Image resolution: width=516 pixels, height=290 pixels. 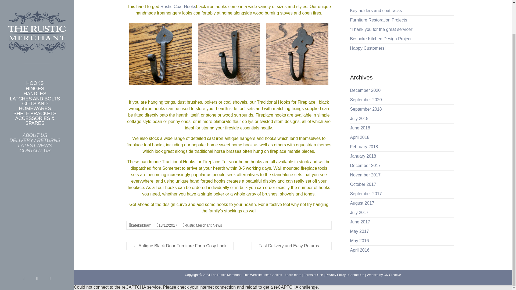 What do you see at coordinates (35, 64) in the screenshot?
I see `LATCHES AND BOLTS` at bounding box center [35, 64].